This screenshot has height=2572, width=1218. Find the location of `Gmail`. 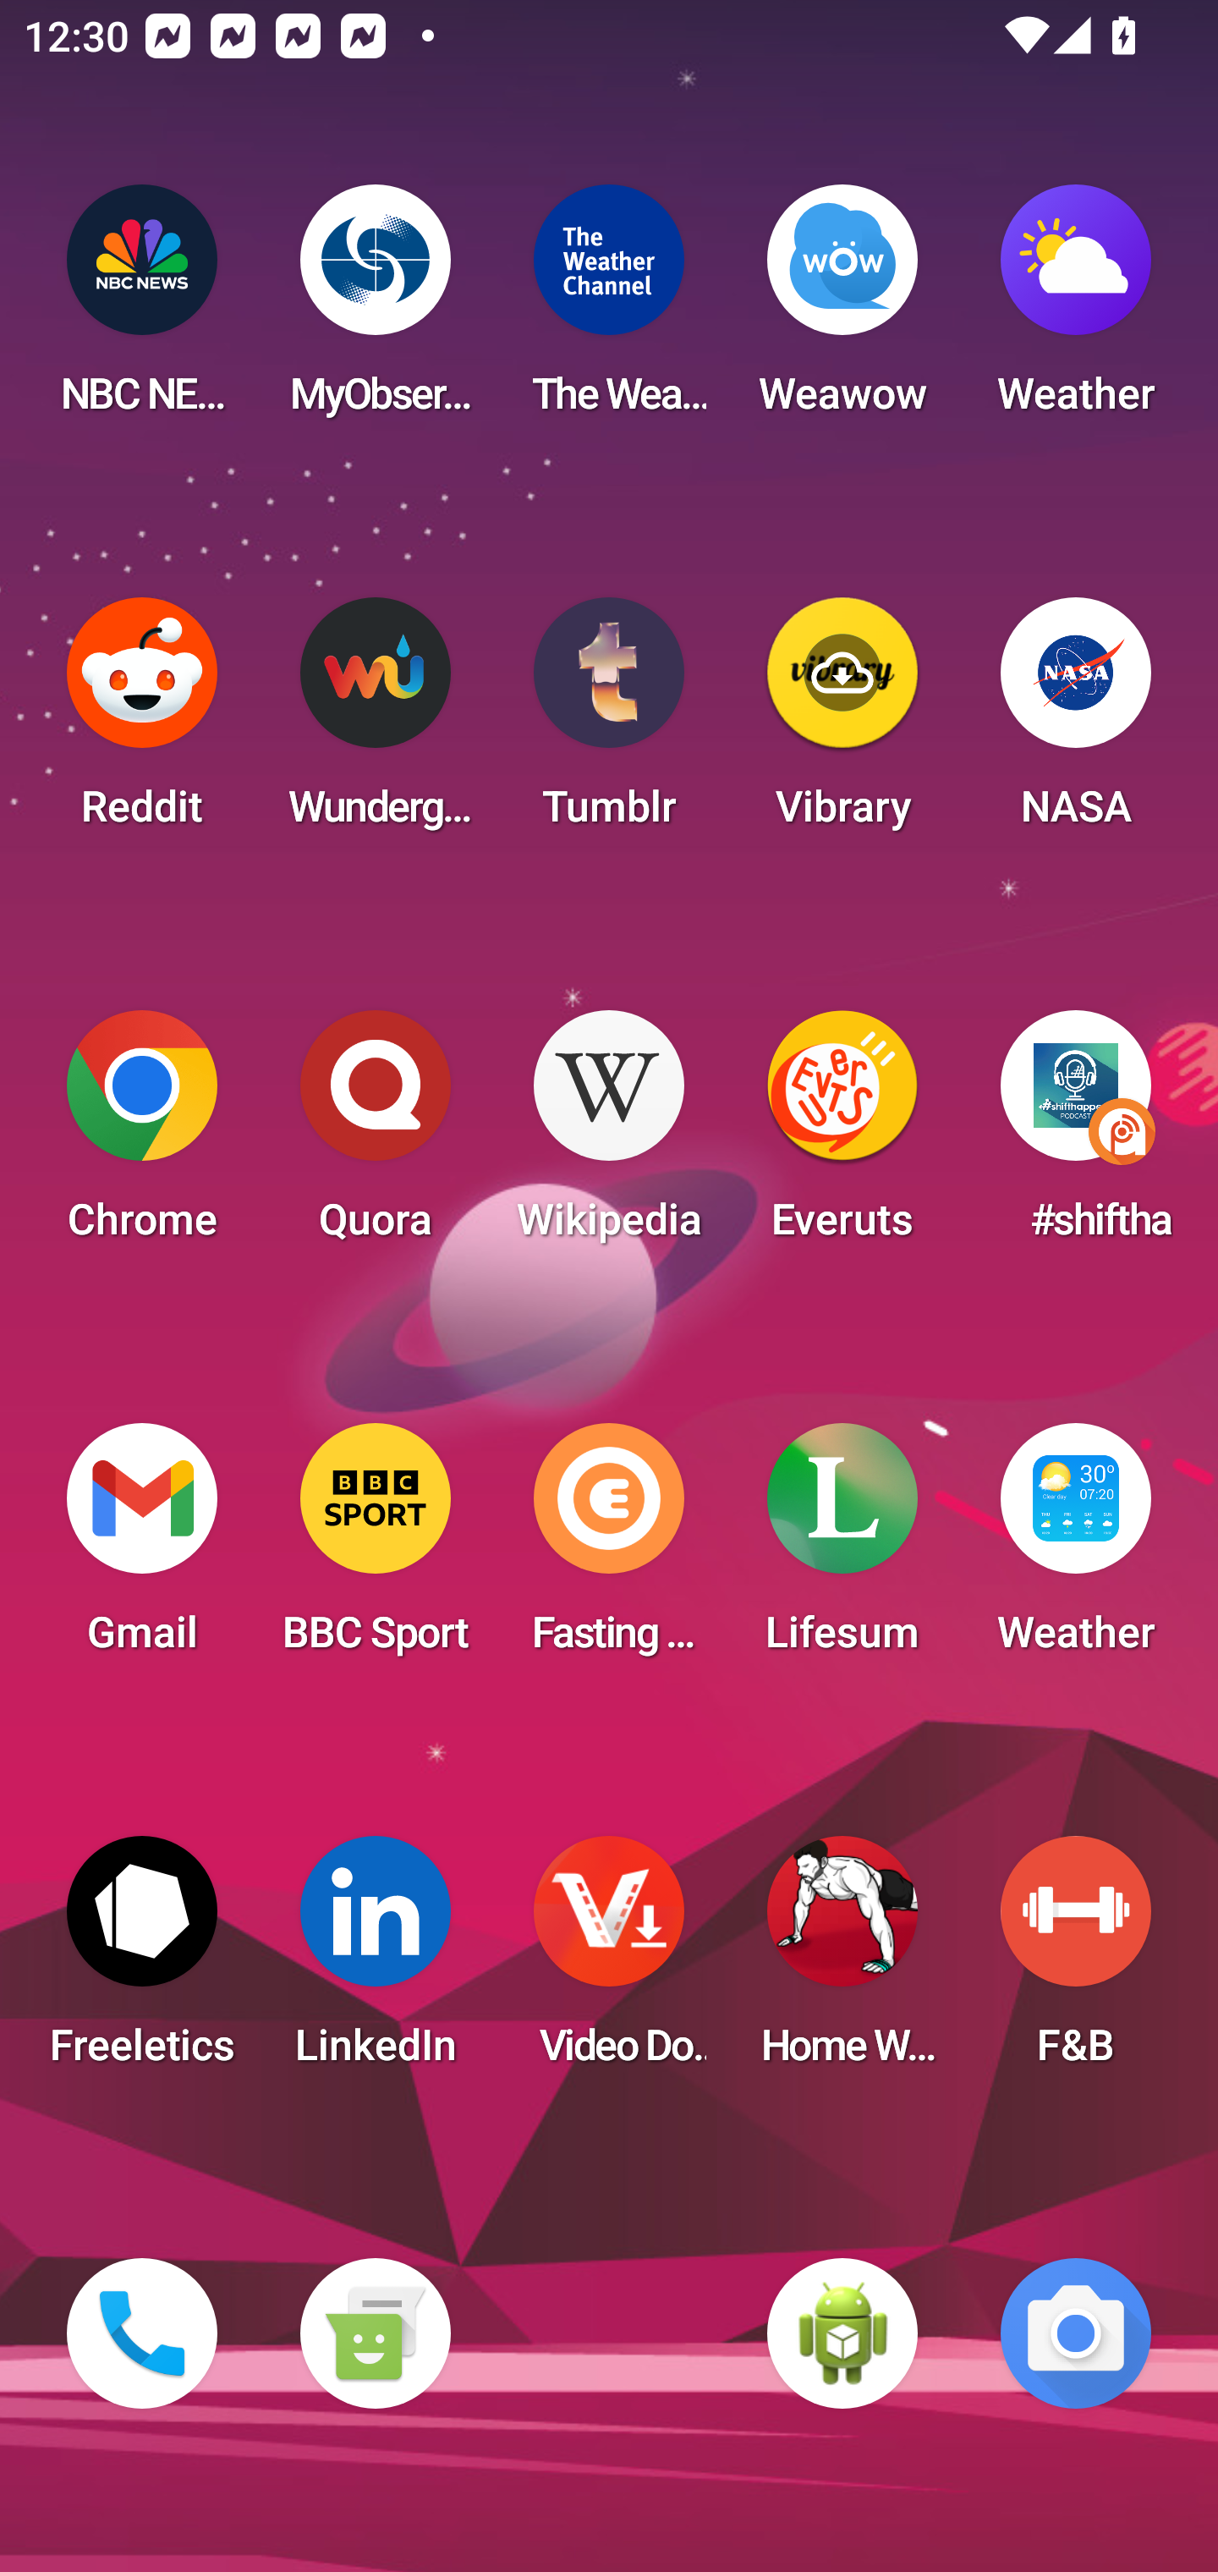

Gmail is located at coordinates (142, 1548).